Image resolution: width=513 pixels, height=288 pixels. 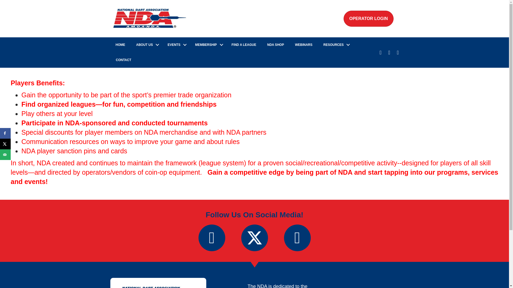 What do you see at coordinates (212, 238) in the screenshot?
I see `Facebook` at bounding box center [212, 238].